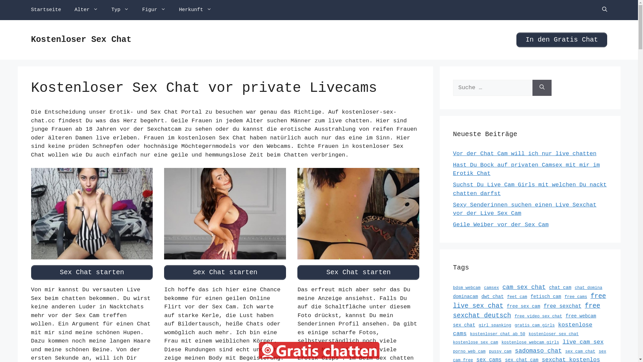  Describe the element at coordinates (92, 273) in the screenshot. I see `Sex Chat starten` at that location.